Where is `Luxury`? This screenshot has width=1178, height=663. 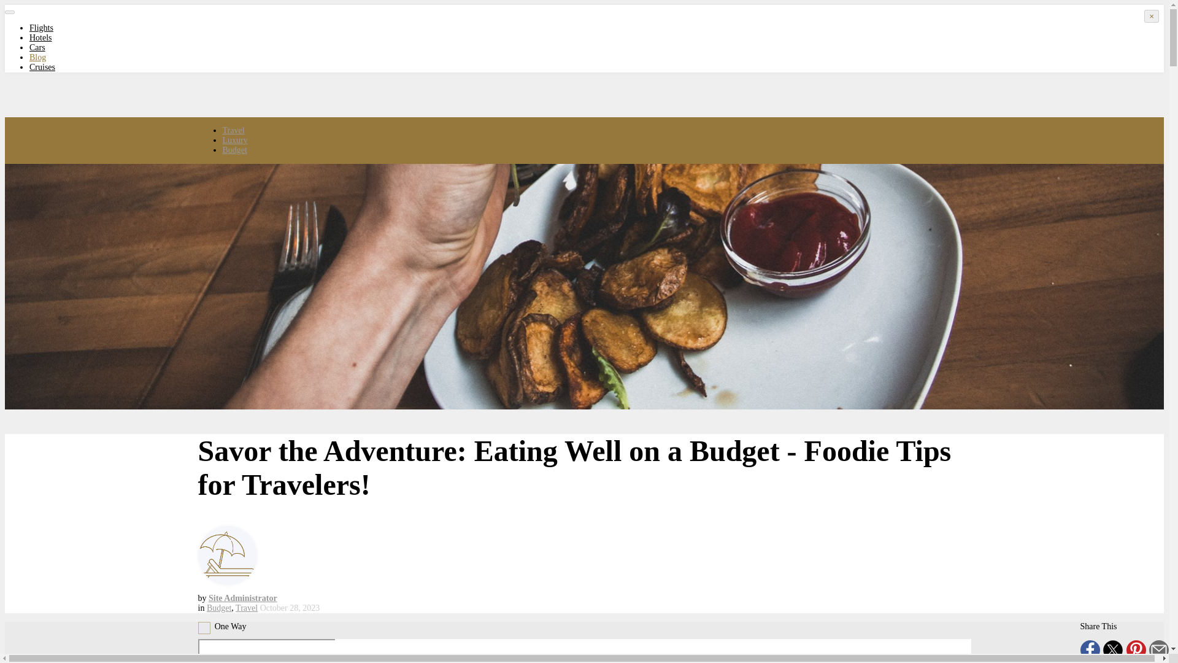 Luxury is located at coordinates (234, 140).